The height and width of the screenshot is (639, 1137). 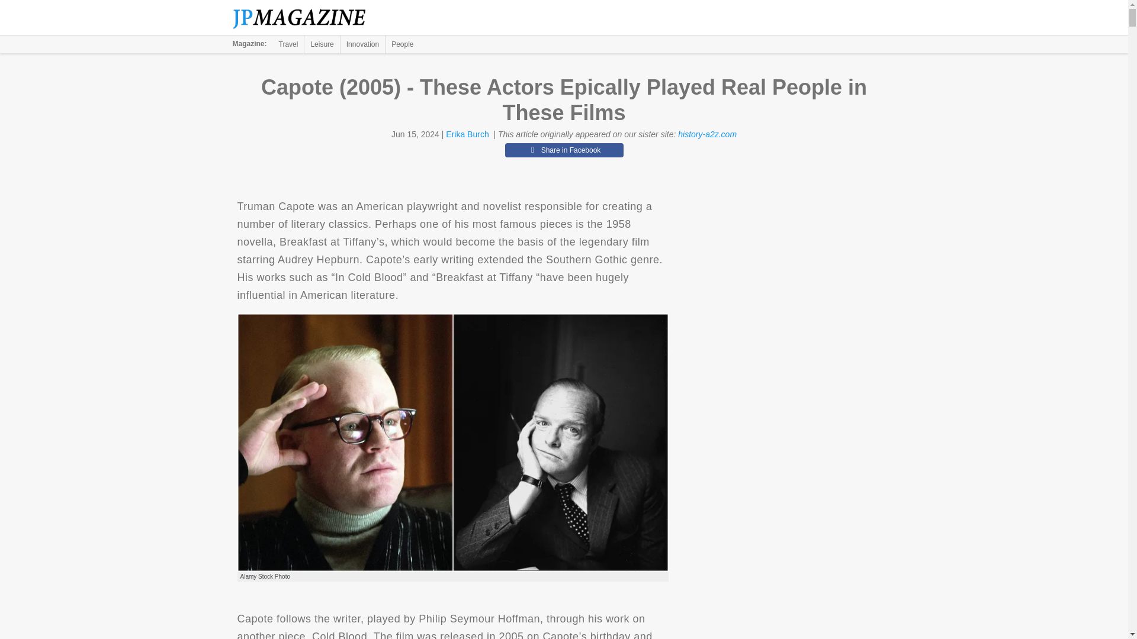 What do you see at coordinates (306, 18) in the screenshot?
I see `The Jerusalem Post Magazine` at bounding box center [306, 18].